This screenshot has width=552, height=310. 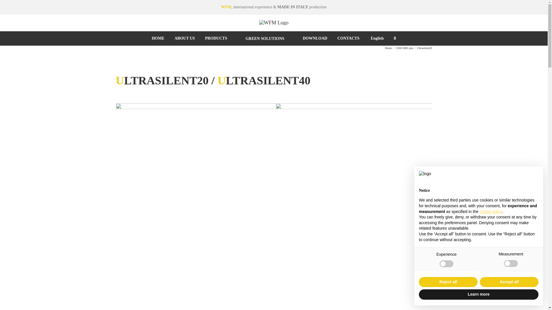 What do you see at coordinates (446, 263) in the screenshot?
I see `false` at bounding box center [446, 263].